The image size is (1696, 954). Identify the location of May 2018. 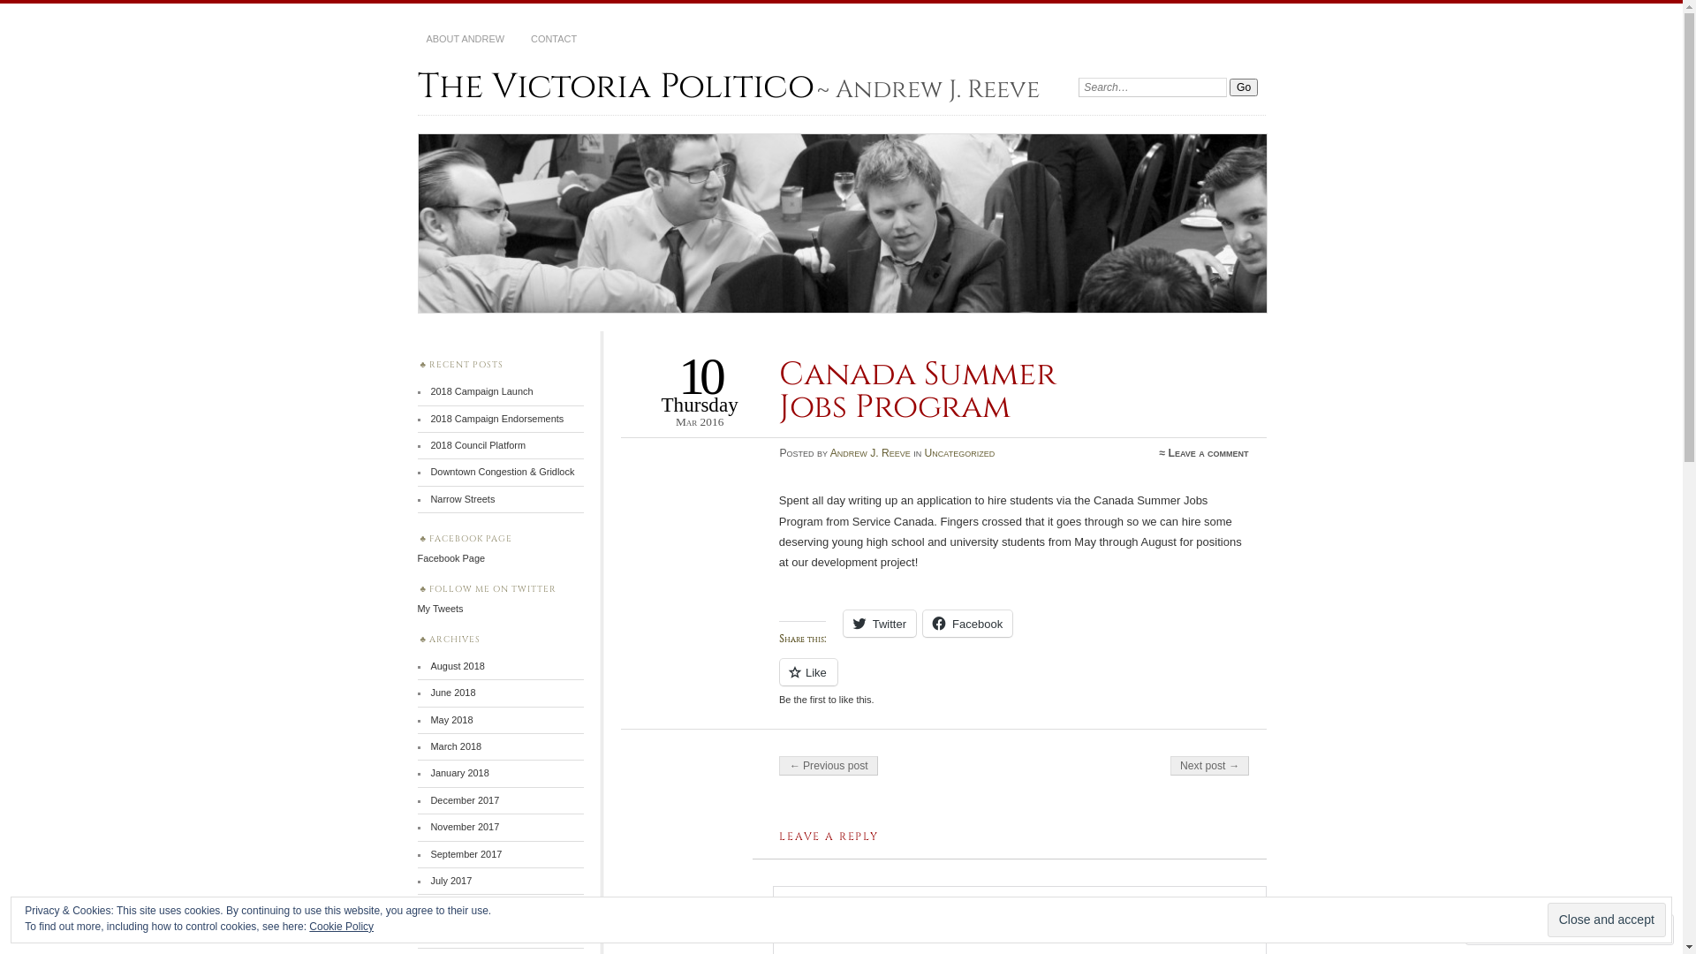
(451, 720).